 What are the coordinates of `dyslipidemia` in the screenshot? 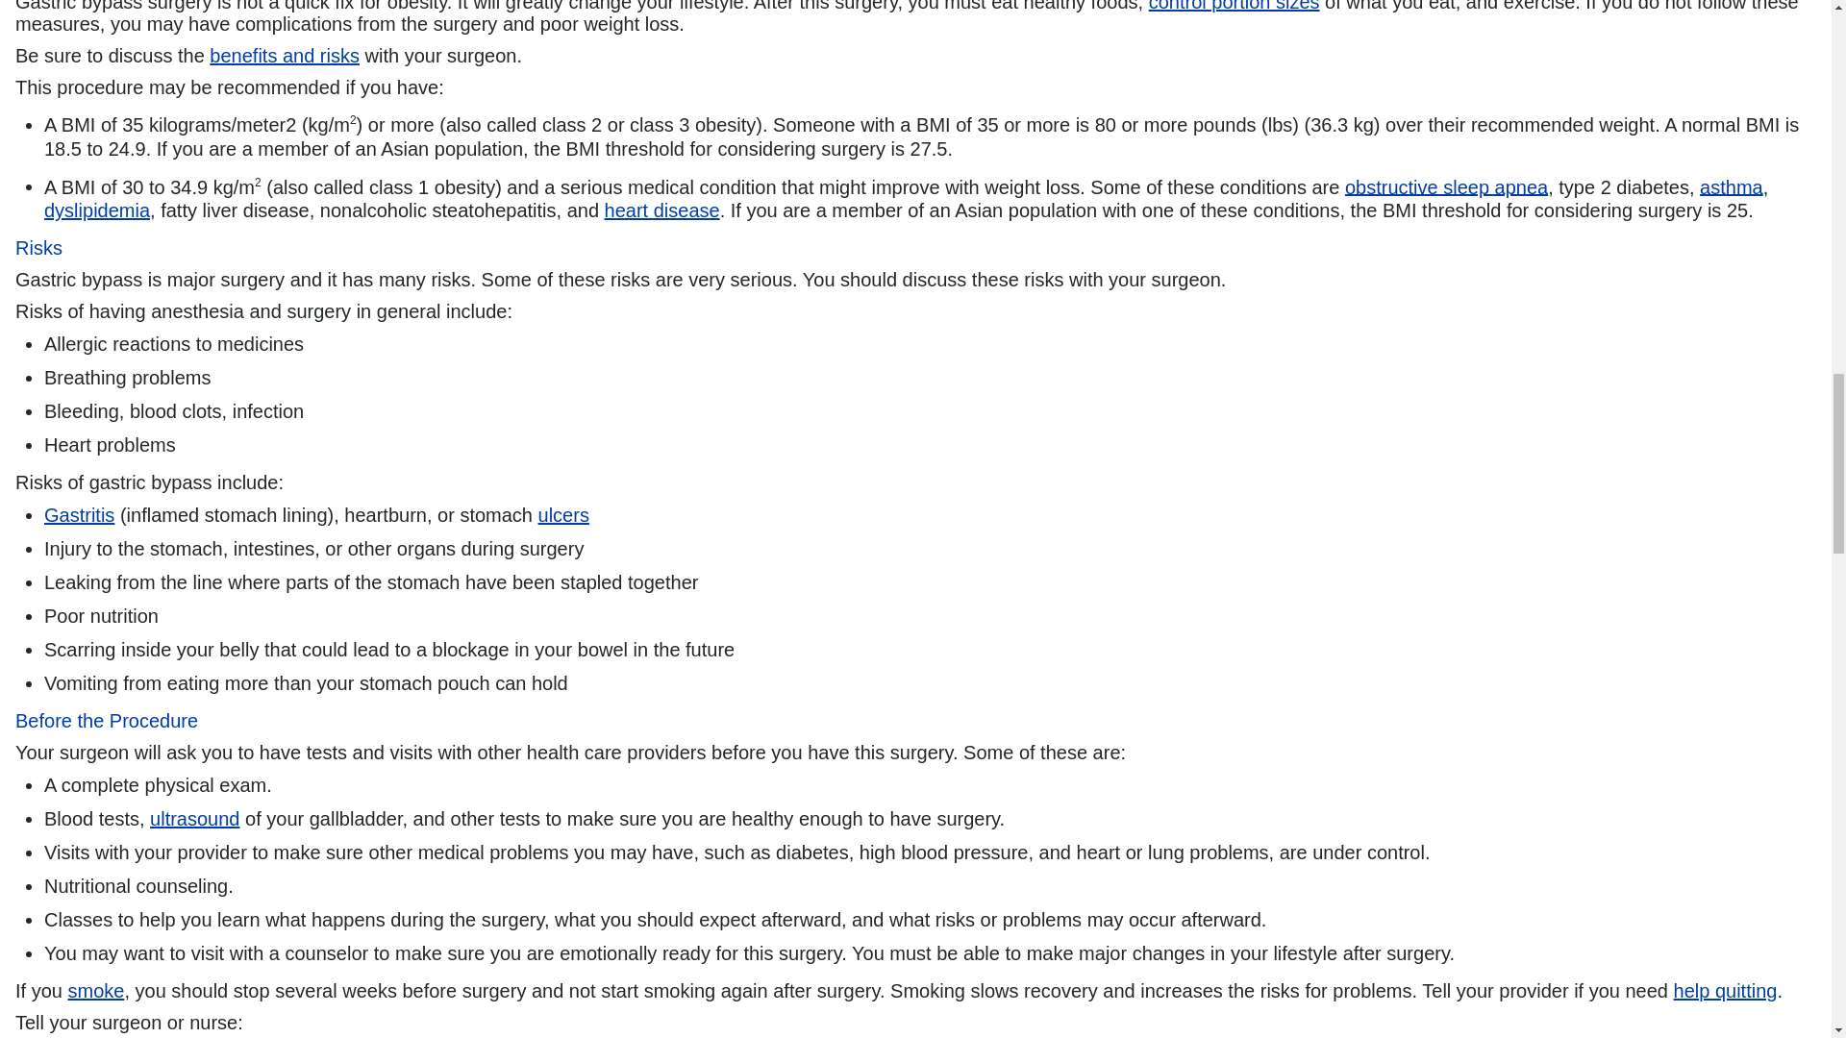 It's located at (96, 210).